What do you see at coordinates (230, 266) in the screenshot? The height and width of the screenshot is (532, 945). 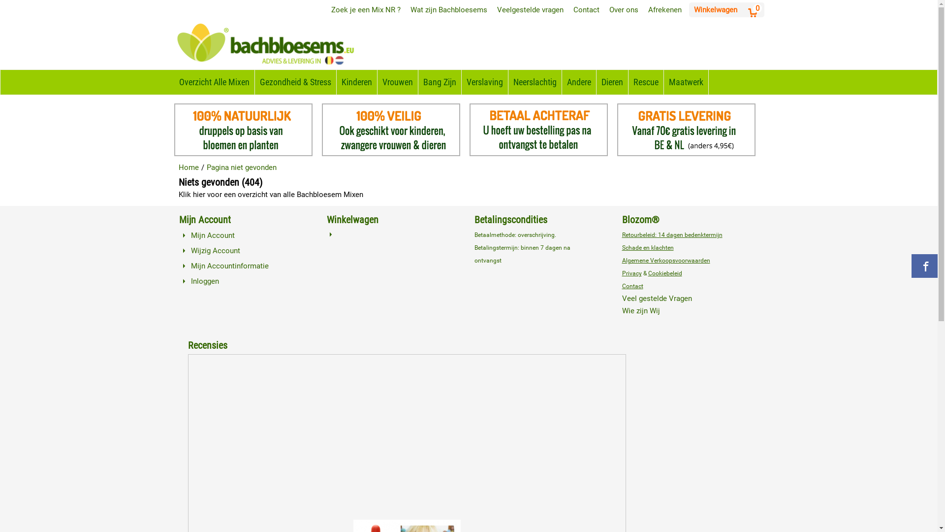 I see `Mijn Accountinformatie` at bounding box center [230, 266].